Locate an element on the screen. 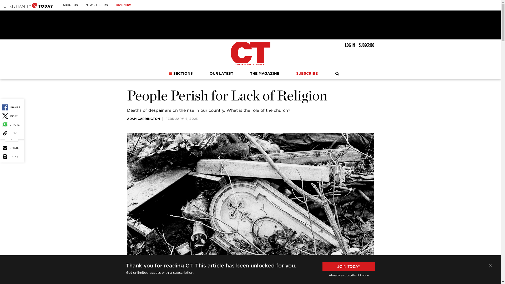 The height and width of the screenshot is (284, 505). Sections Dropdown is located at coordinates (170, 73).